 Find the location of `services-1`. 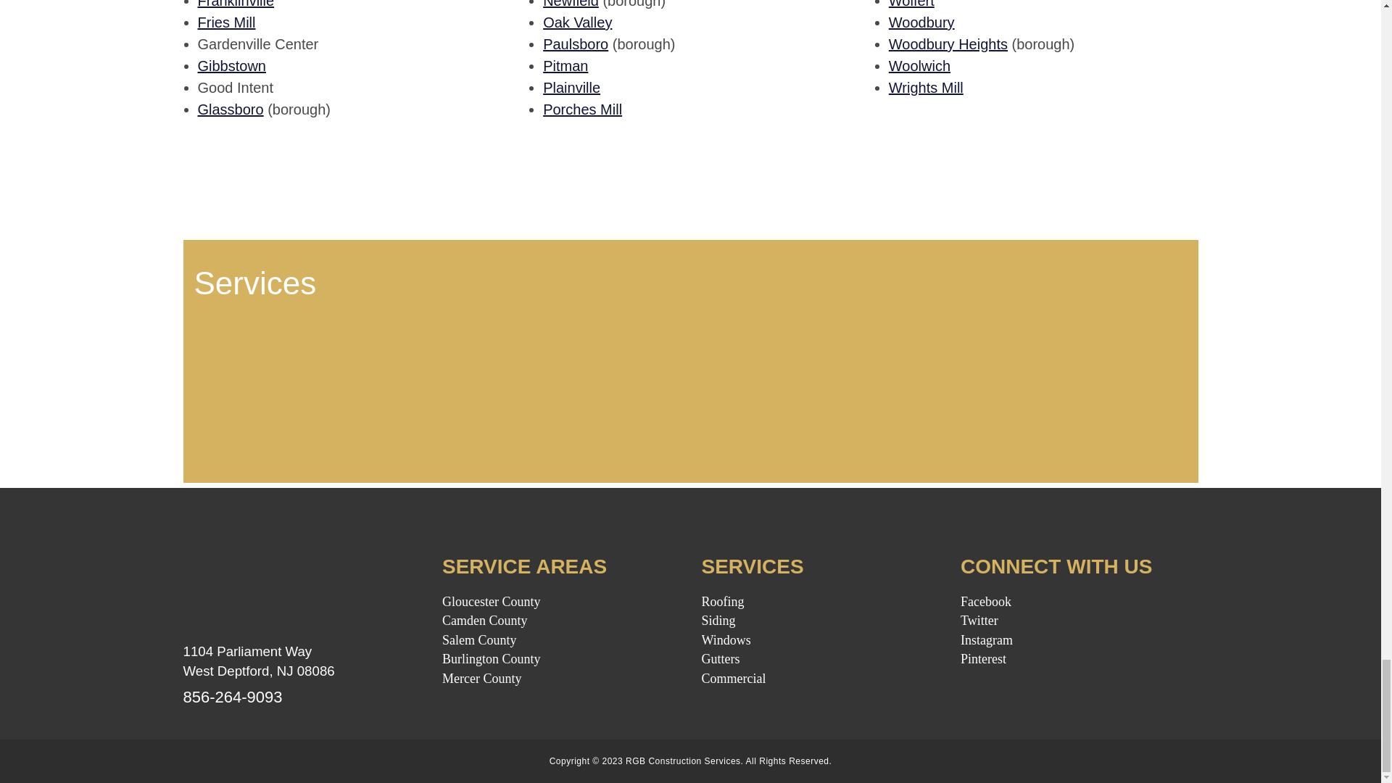

services-1 is located at coordinates (310, 384).